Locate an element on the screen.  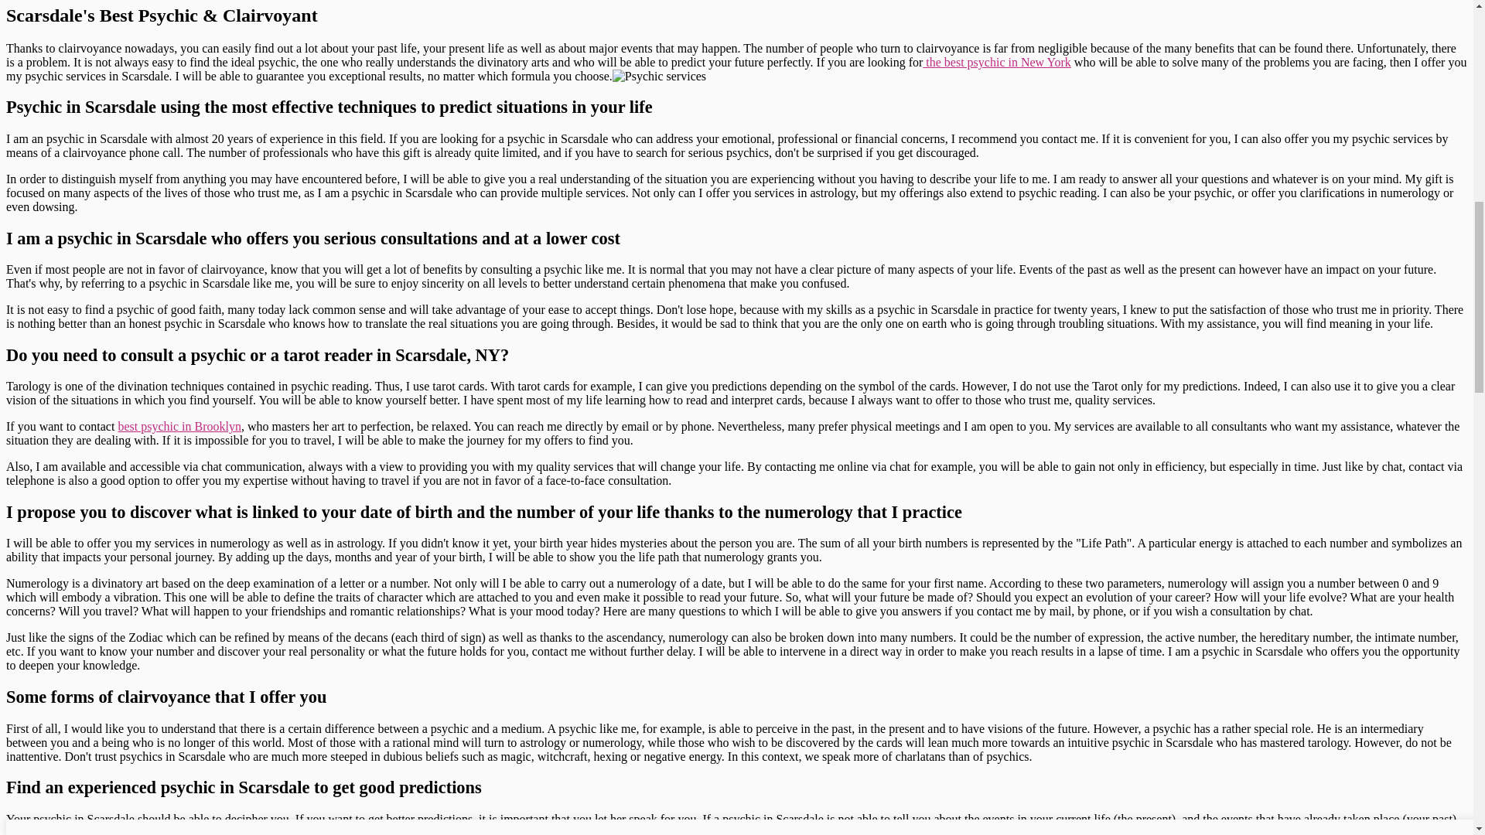
best psychic in Brooklyn is located at coordinates (179, 427).